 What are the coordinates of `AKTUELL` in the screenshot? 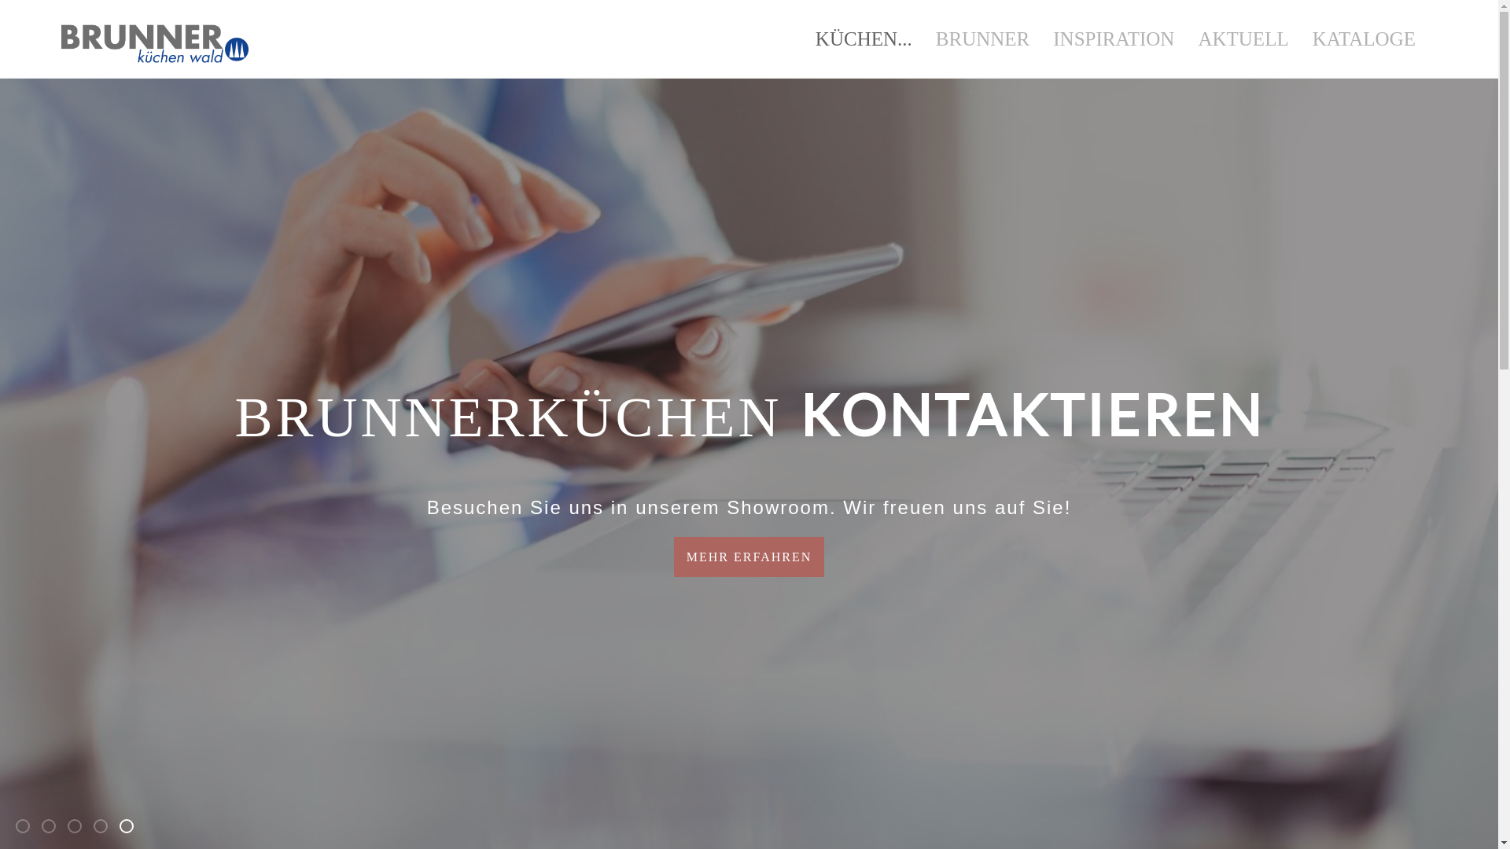 It's located at (1243, 39).